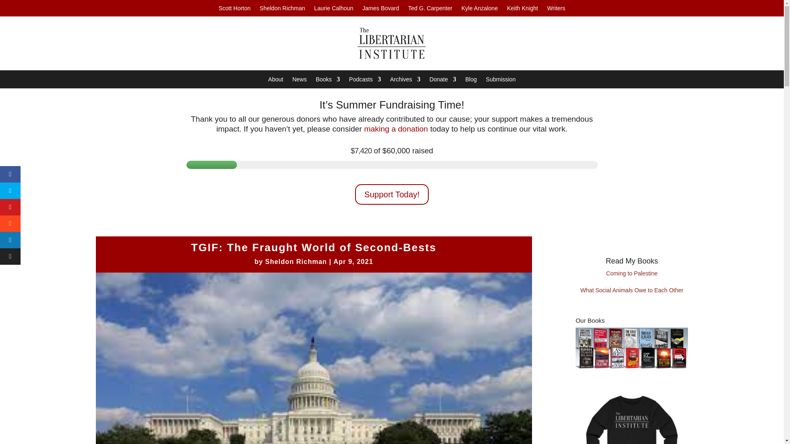  I want to click on Laurie Calhoun, so click(334, 9).